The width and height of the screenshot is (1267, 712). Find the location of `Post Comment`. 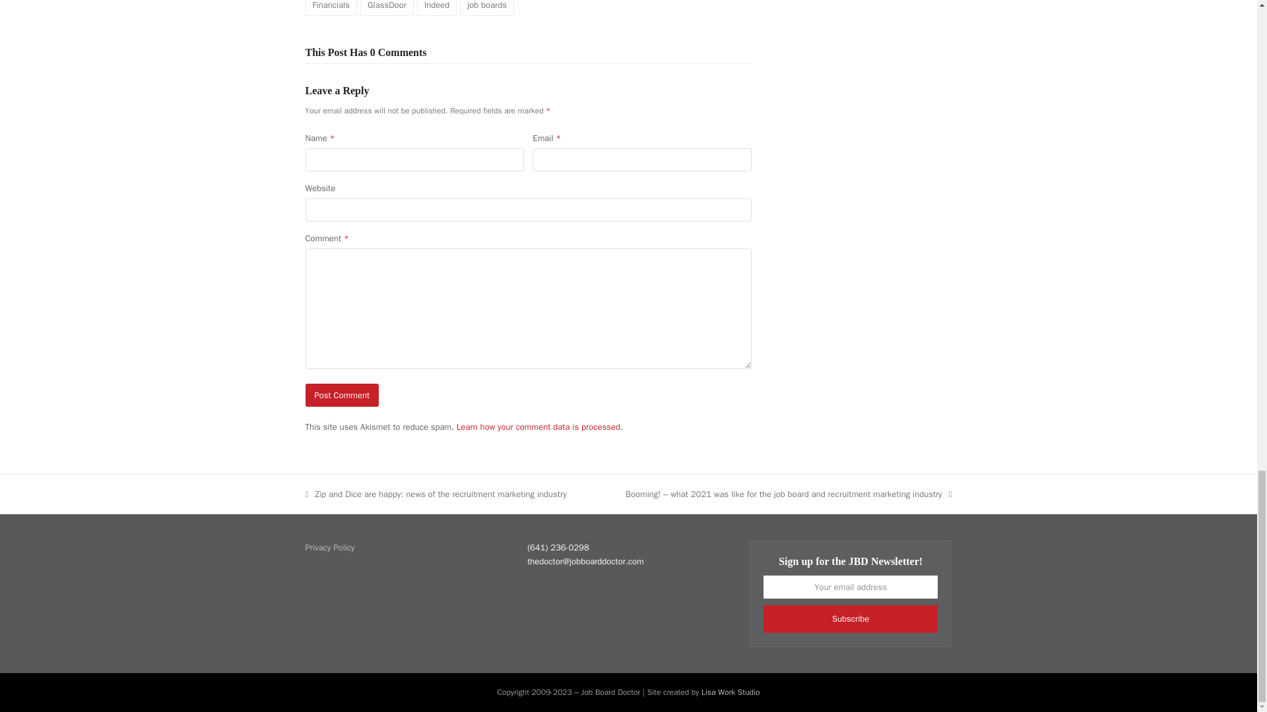

Post Comment is located at coordinates (342, 395).